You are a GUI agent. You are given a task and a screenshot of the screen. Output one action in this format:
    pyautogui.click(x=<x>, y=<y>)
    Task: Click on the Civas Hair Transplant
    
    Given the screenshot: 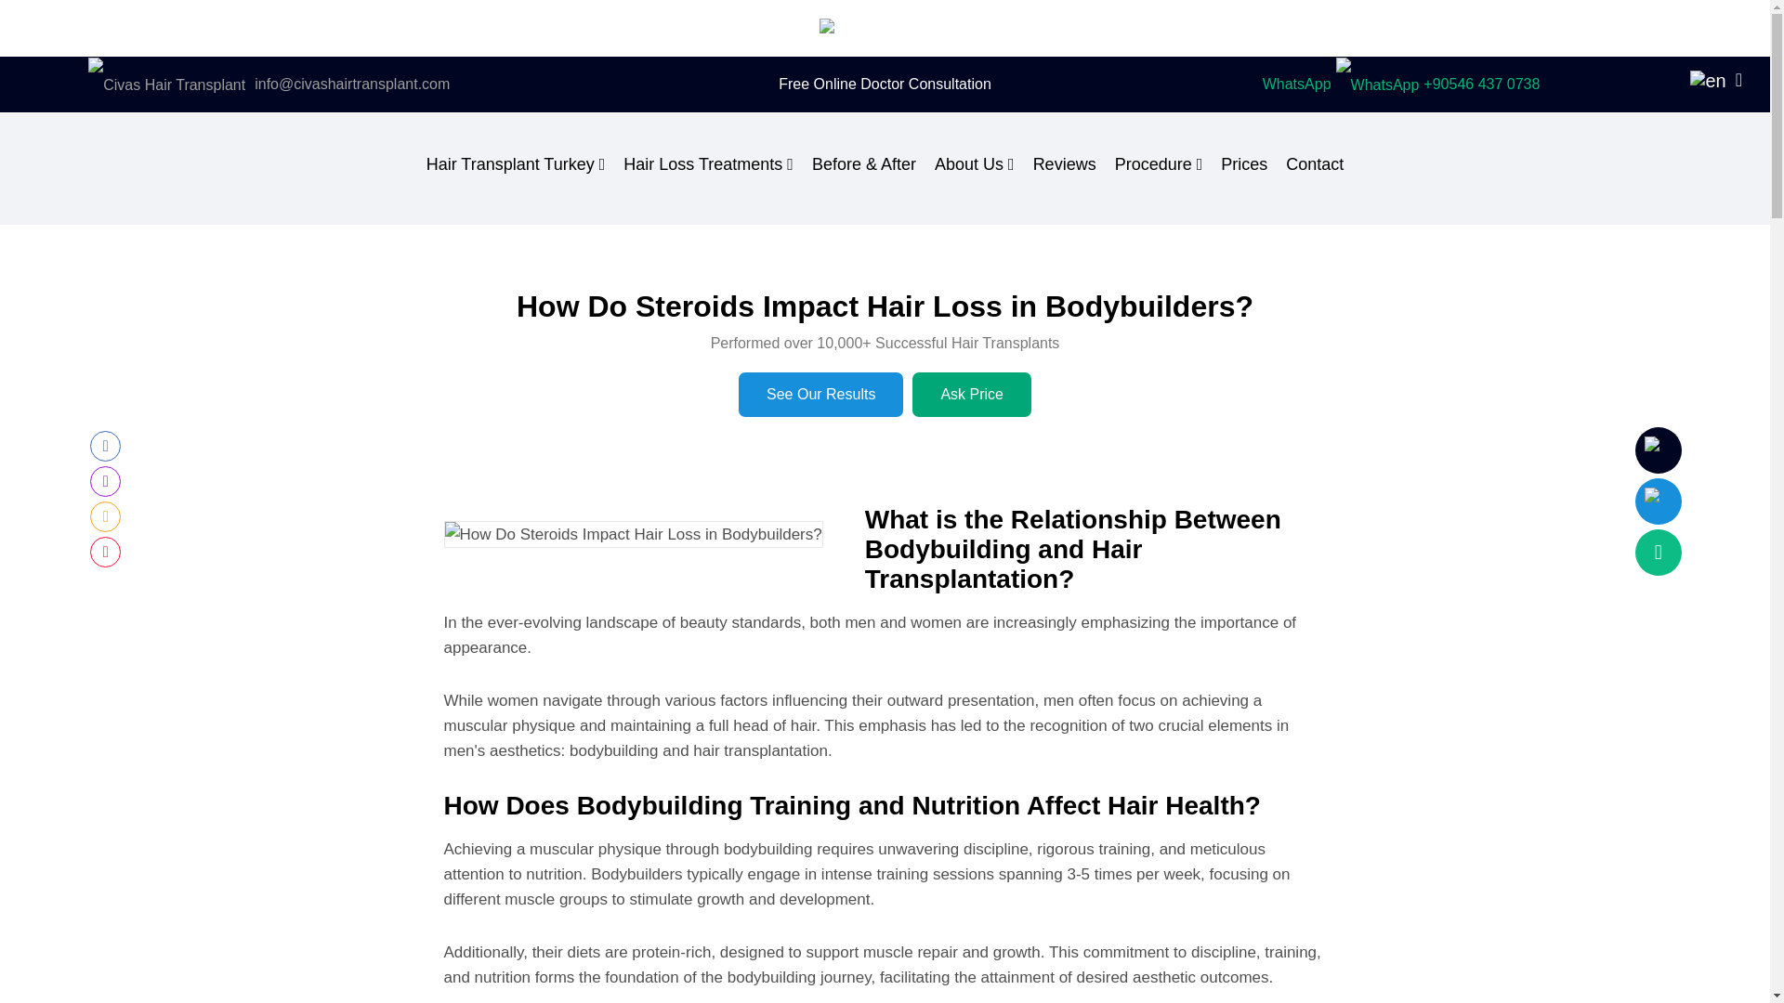 What is the action you would take?
    pyautogui.click(x=268, y=85)
    